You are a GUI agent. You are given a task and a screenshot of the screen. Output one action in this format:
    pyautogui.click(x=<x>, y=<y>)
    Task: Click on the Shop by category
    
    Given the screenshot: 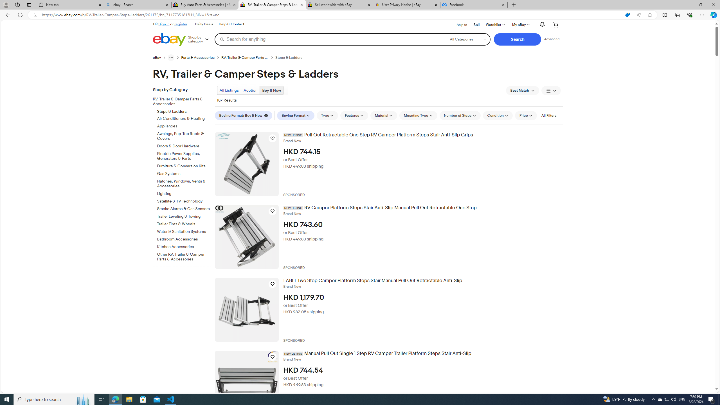 What is the action you would take?
    pyautogui.click(x=200, y=39)
    